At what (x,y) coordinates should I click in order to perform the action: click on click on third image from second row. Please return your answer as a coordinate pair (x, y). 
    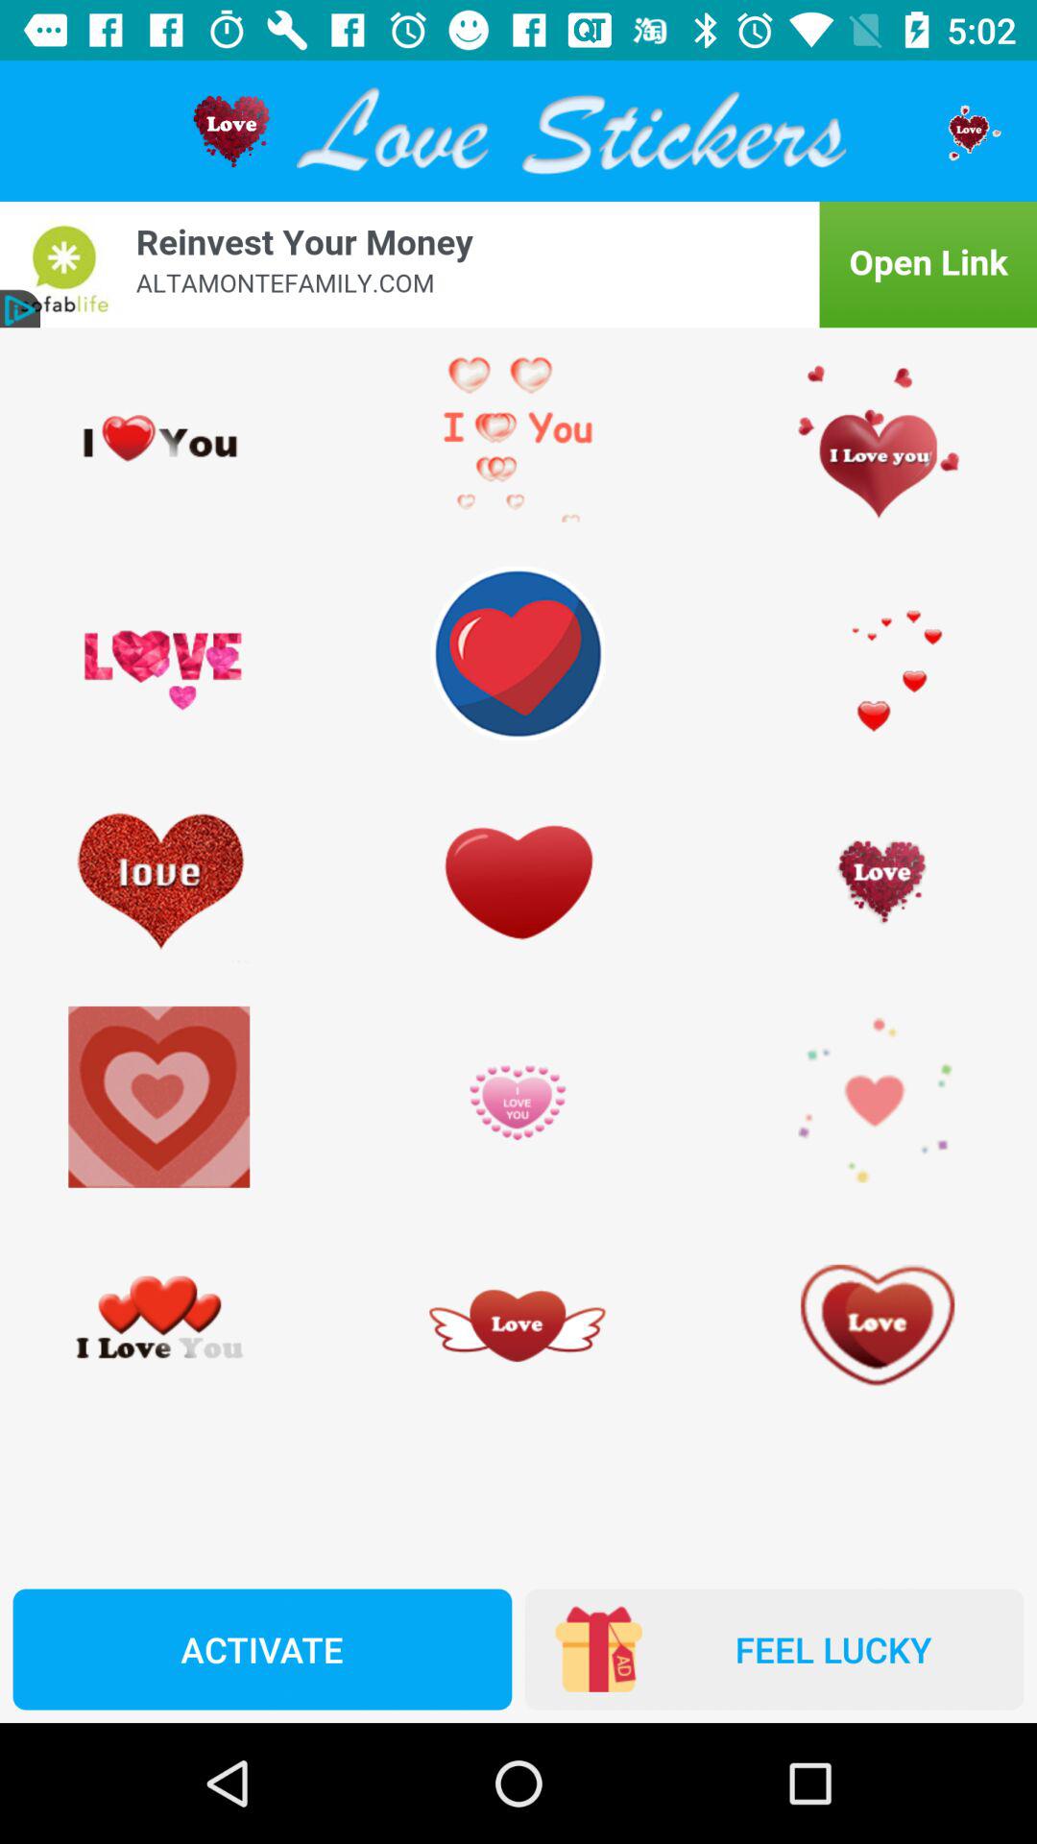
    Looking at the image, I should click on (876, 653).